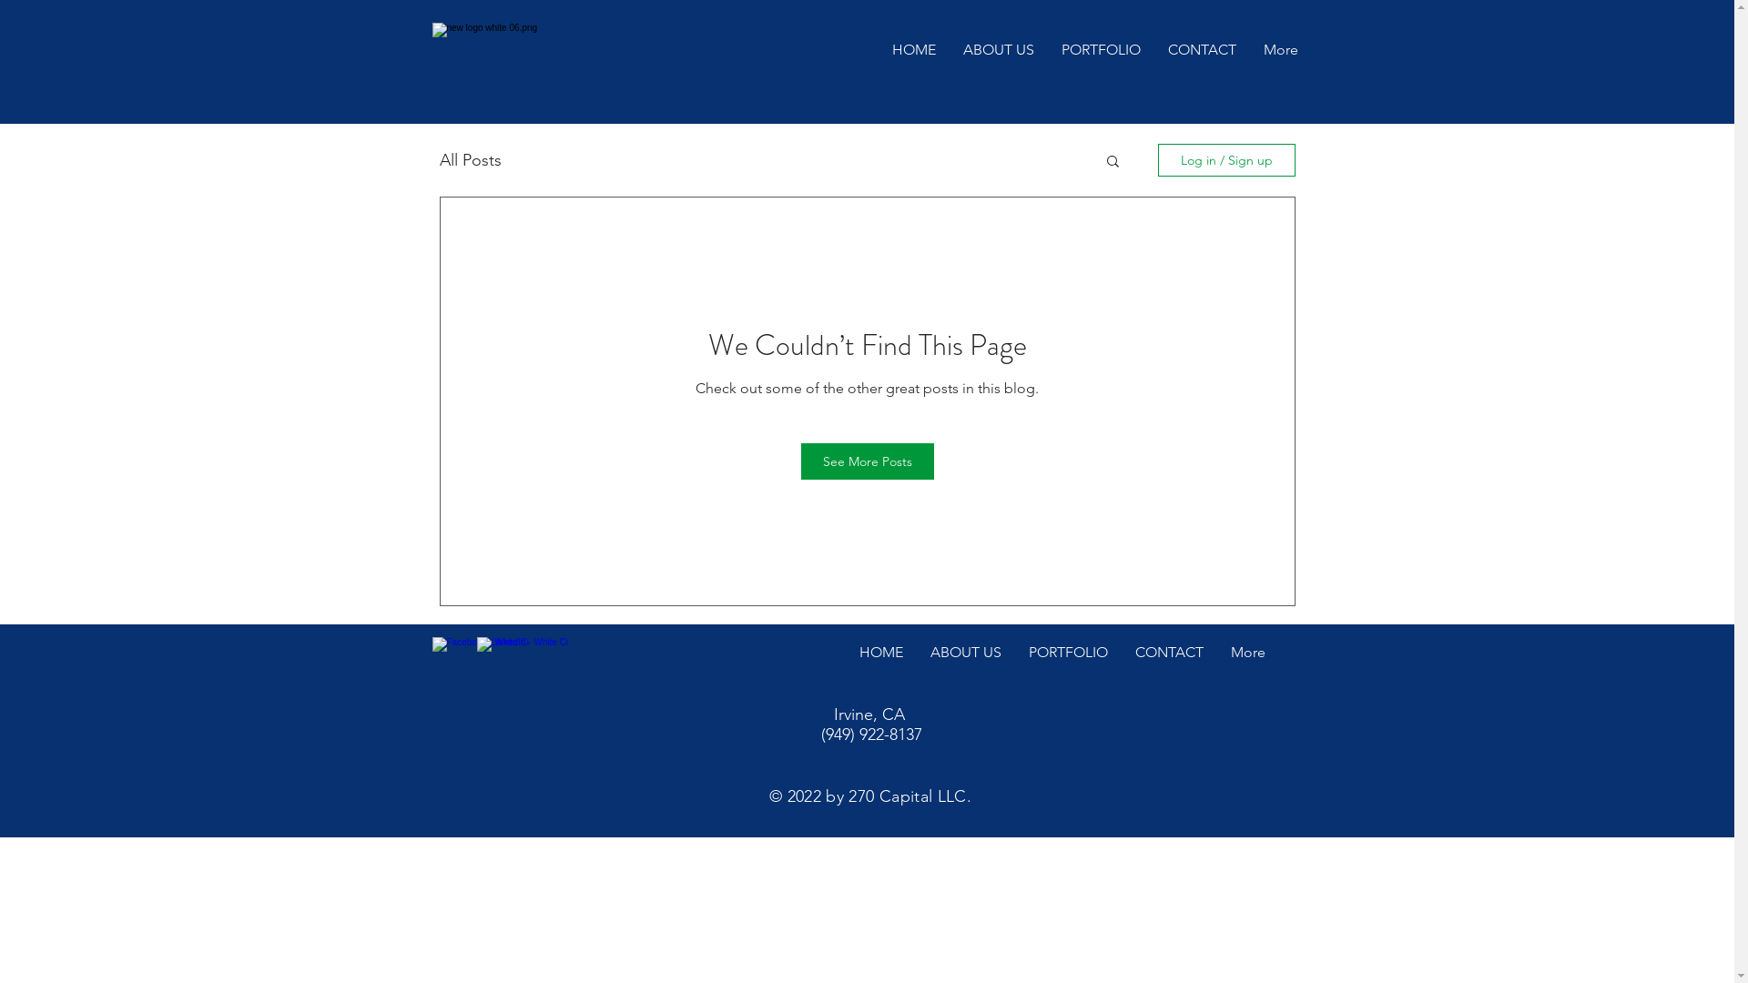  I want to click on PORTFOLIO, so click(1100, 58).